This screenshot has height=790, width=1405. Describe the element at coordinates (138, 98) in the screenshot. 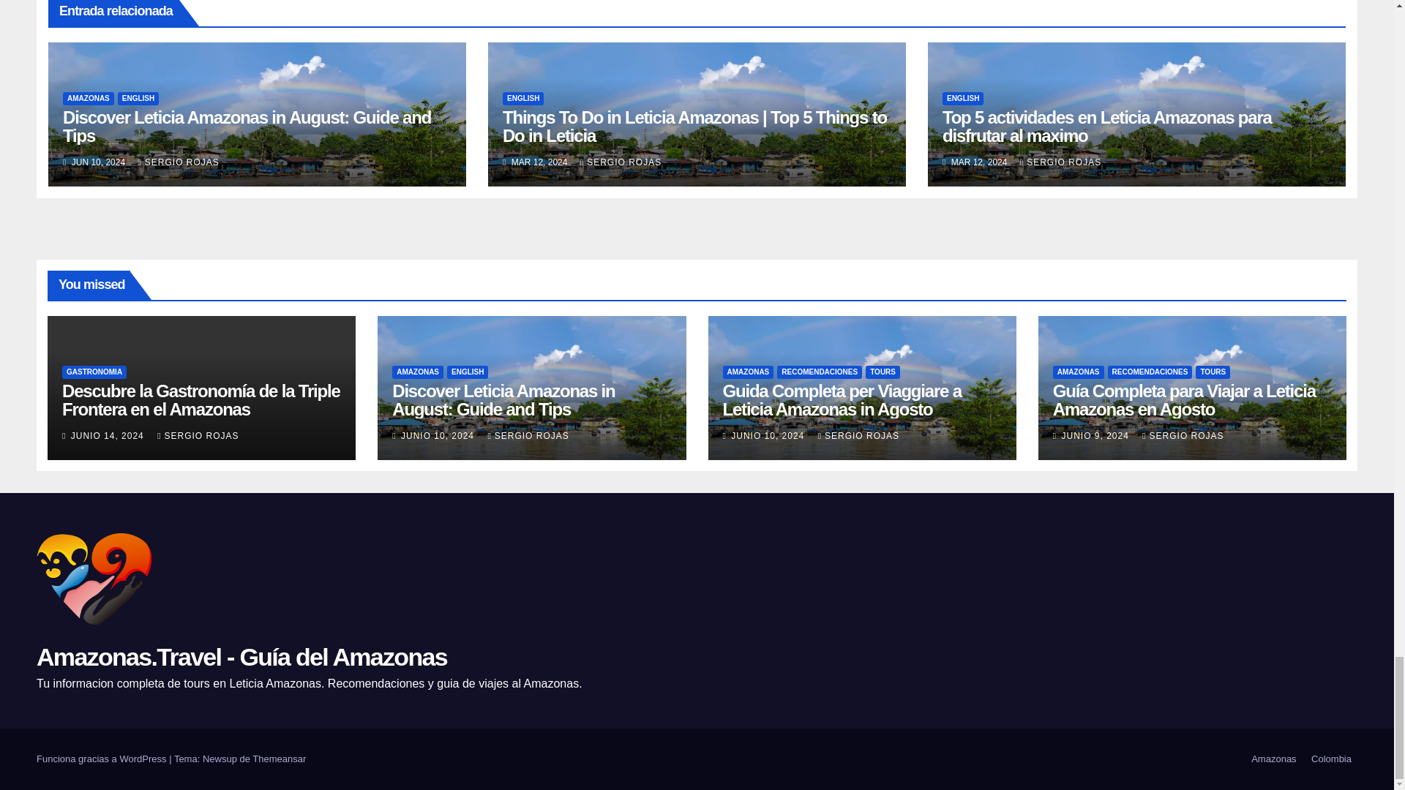

I see `ENGLISH` at that location.